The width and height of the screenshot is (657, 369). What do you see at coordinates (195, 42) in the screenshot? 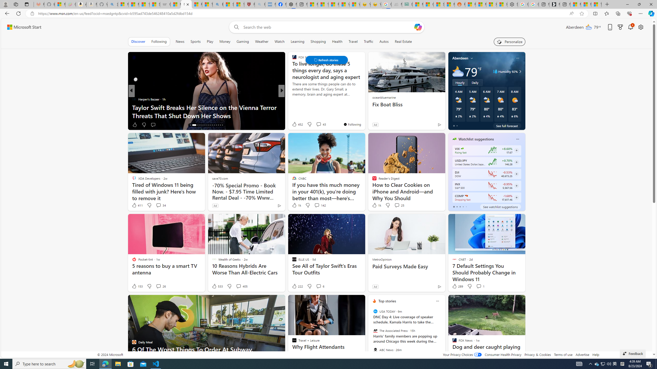
I see `Sports` at bounding box center [195, 42].